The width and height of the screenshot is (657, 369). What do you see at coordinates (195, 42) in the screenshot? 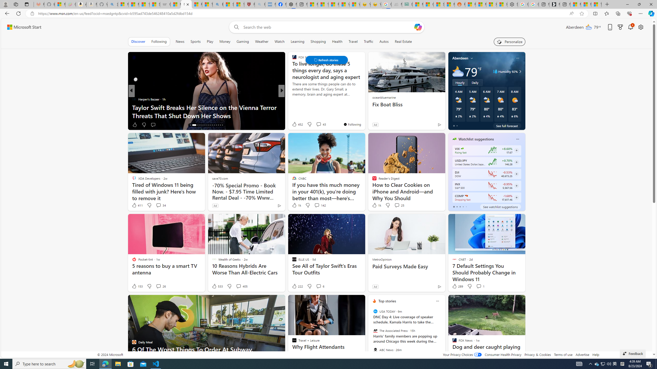
I see `Sports` at bounding box center [195, 42].